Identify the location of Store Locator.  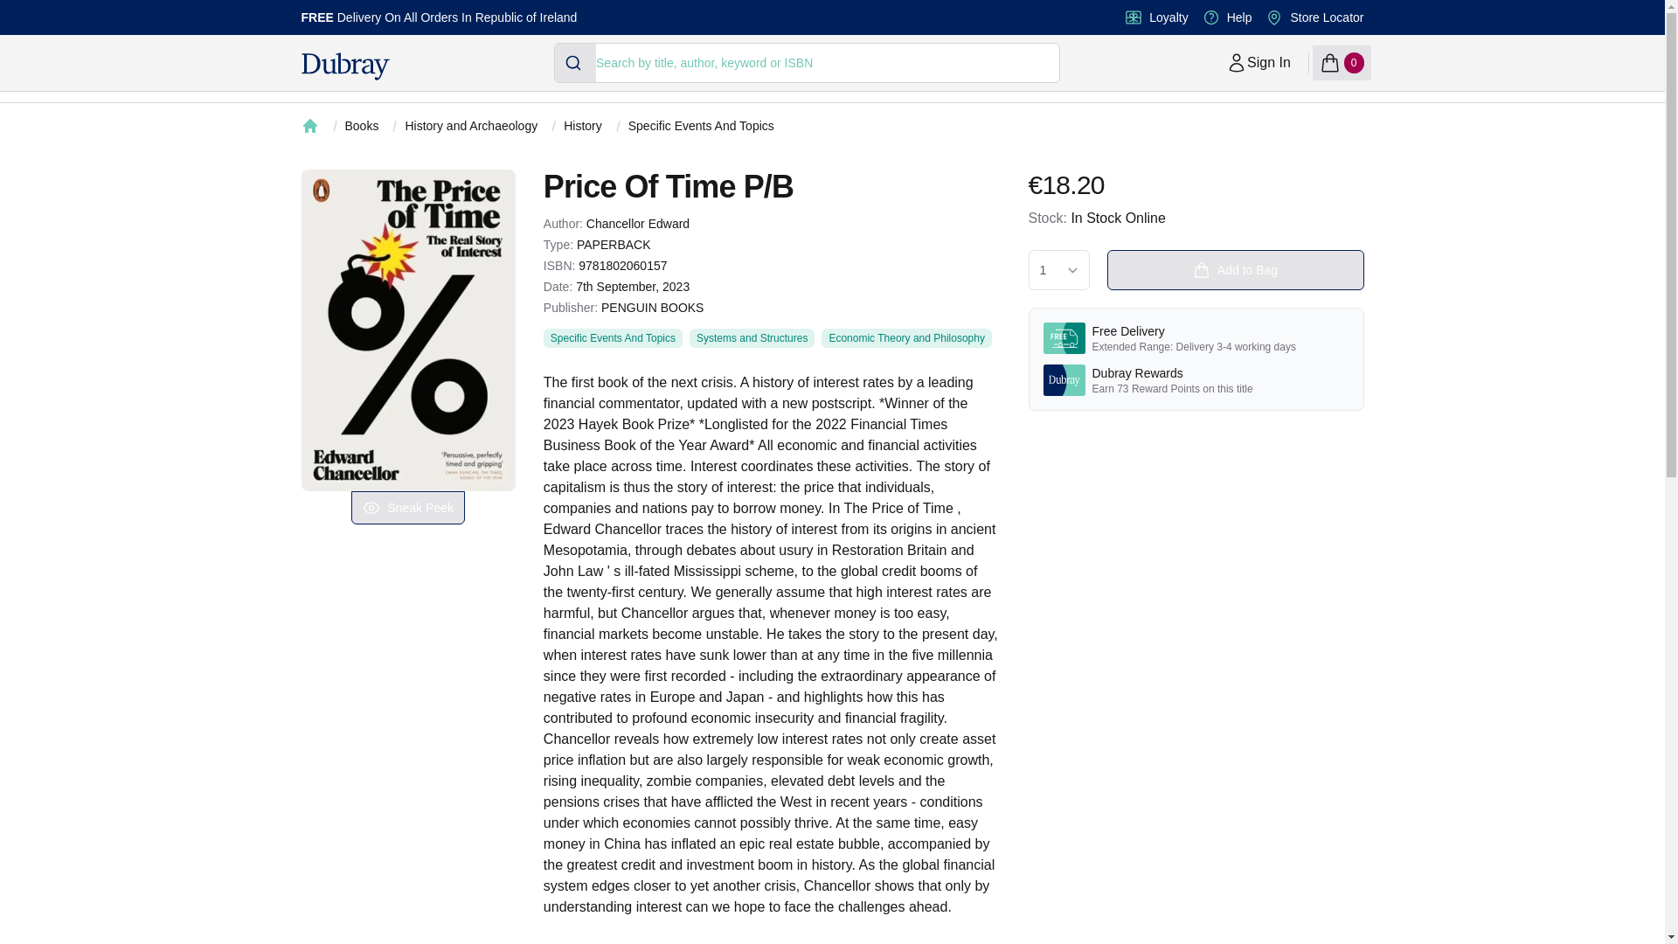
(1258, 62).